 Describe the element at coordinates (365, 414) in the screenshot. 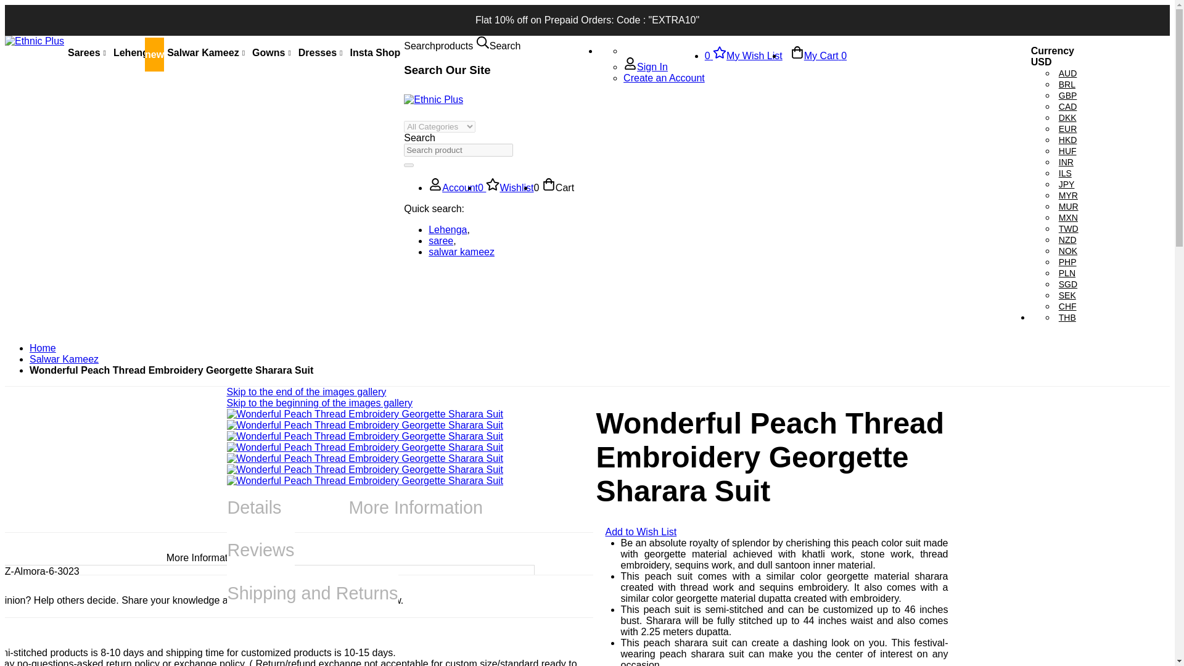

I see `Wonderful Peach Thread Embroidery Georgette Sharara Suit` at that location.